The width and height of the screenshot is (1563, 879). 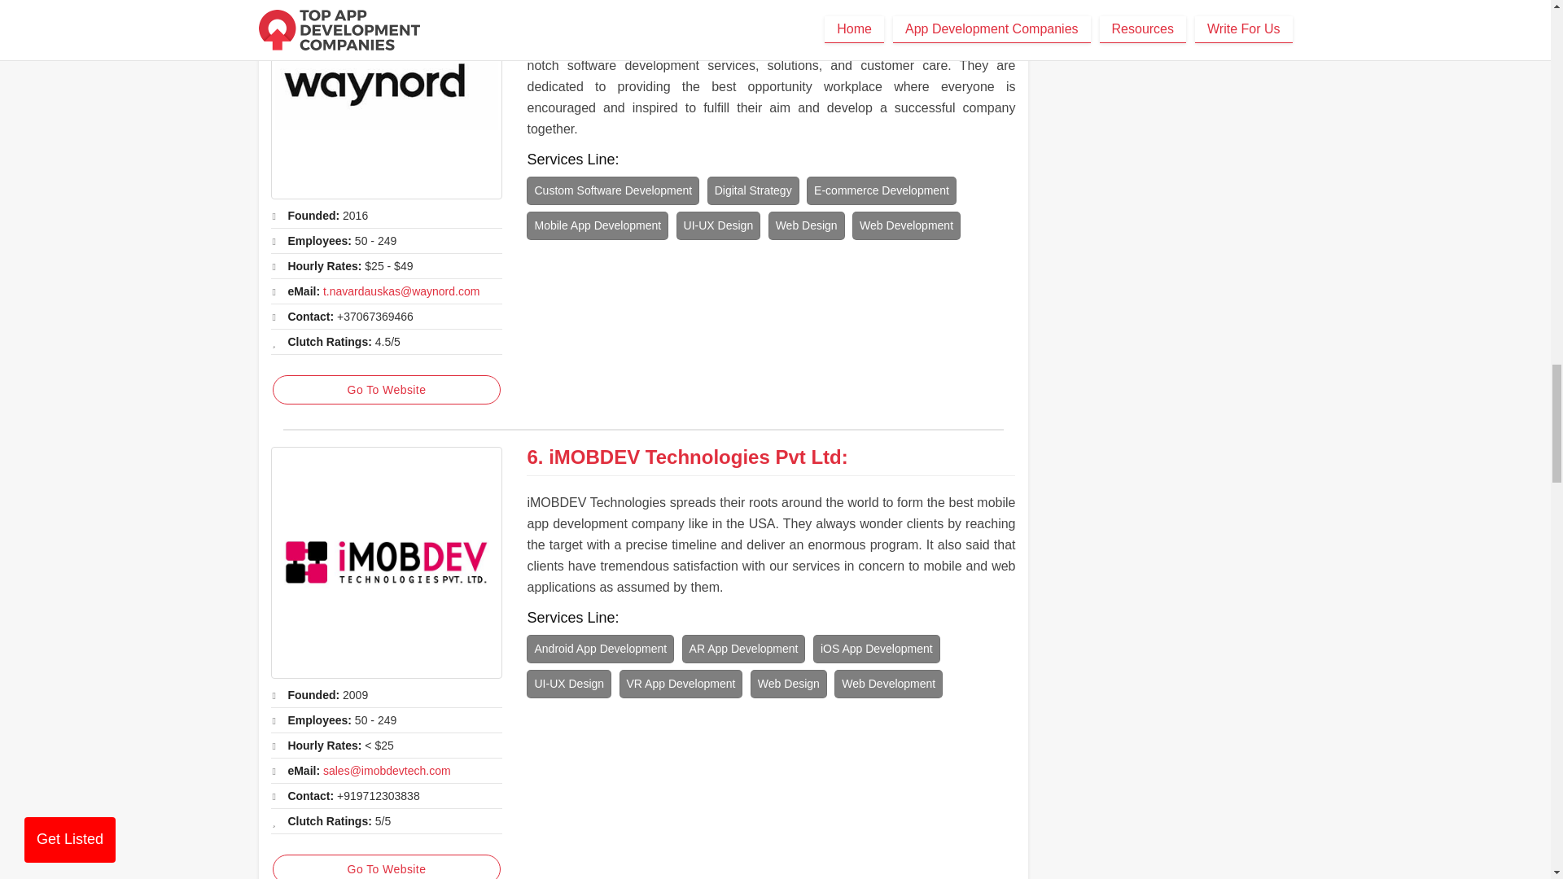 What do you see at coordinates (386, 389) in the screenshot?
I see `Go To Website` at bounding box center [386, 389].